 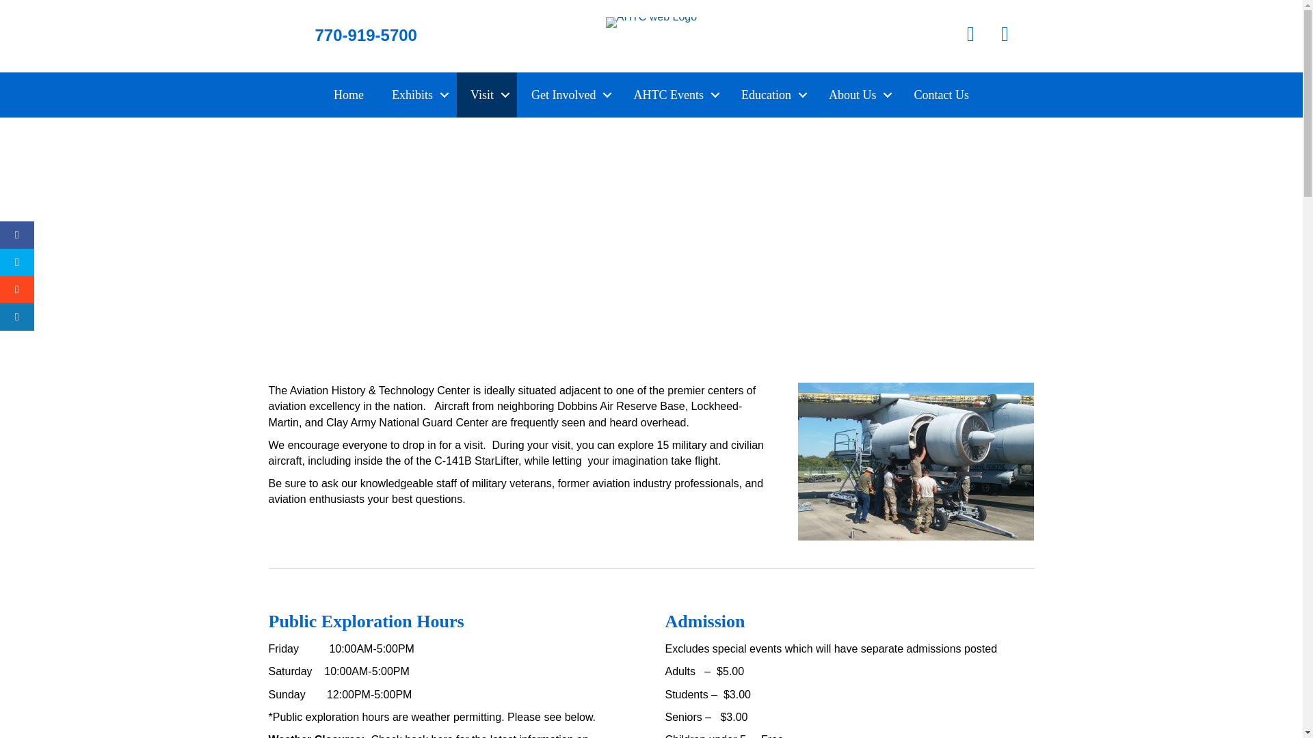 What do you see at coordinates (349, 94) in the screenshot?
I see `Home` at bounding box center [349, 94].